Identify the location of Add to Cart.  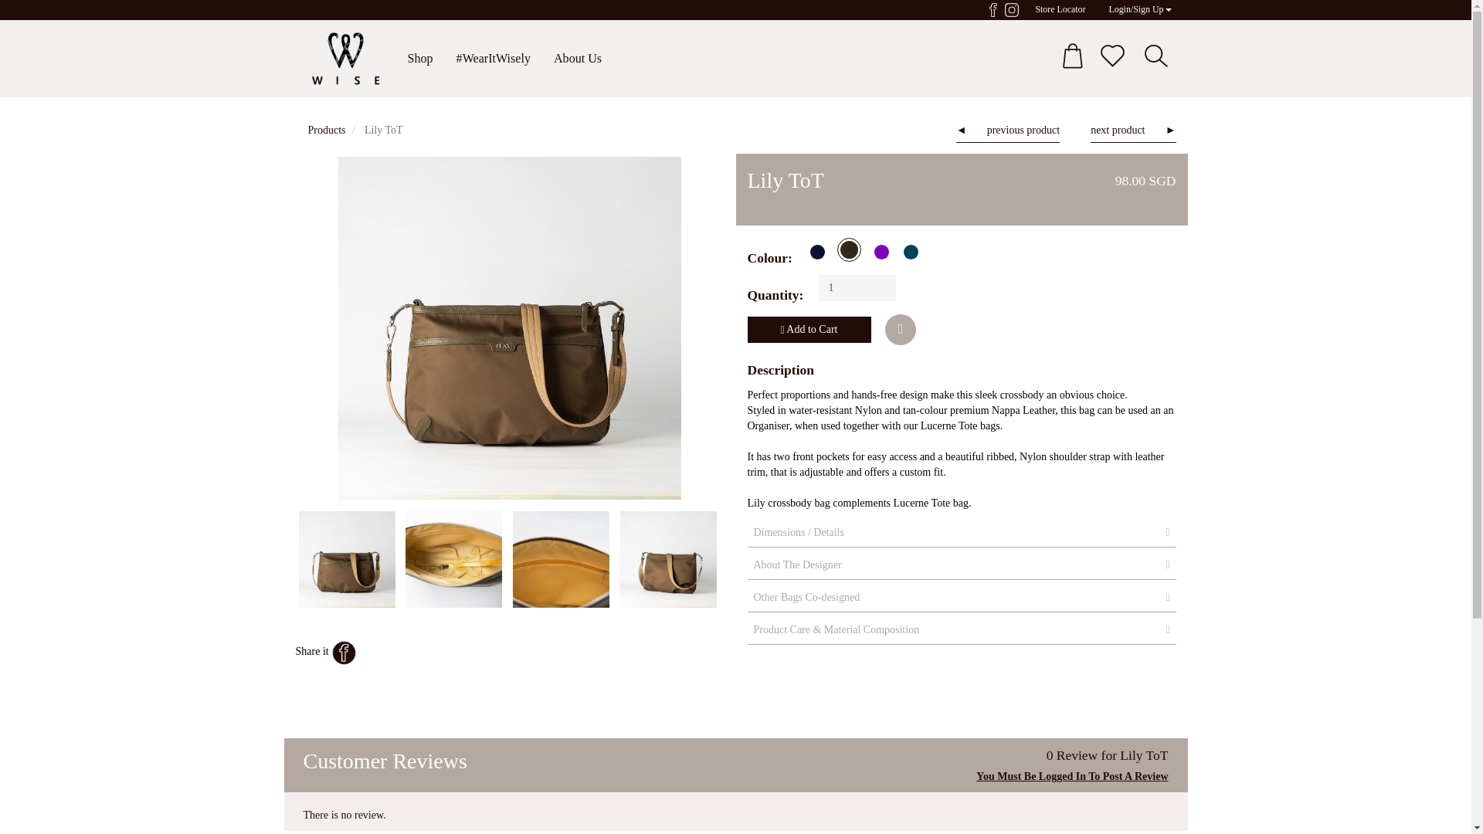
(809, 329).